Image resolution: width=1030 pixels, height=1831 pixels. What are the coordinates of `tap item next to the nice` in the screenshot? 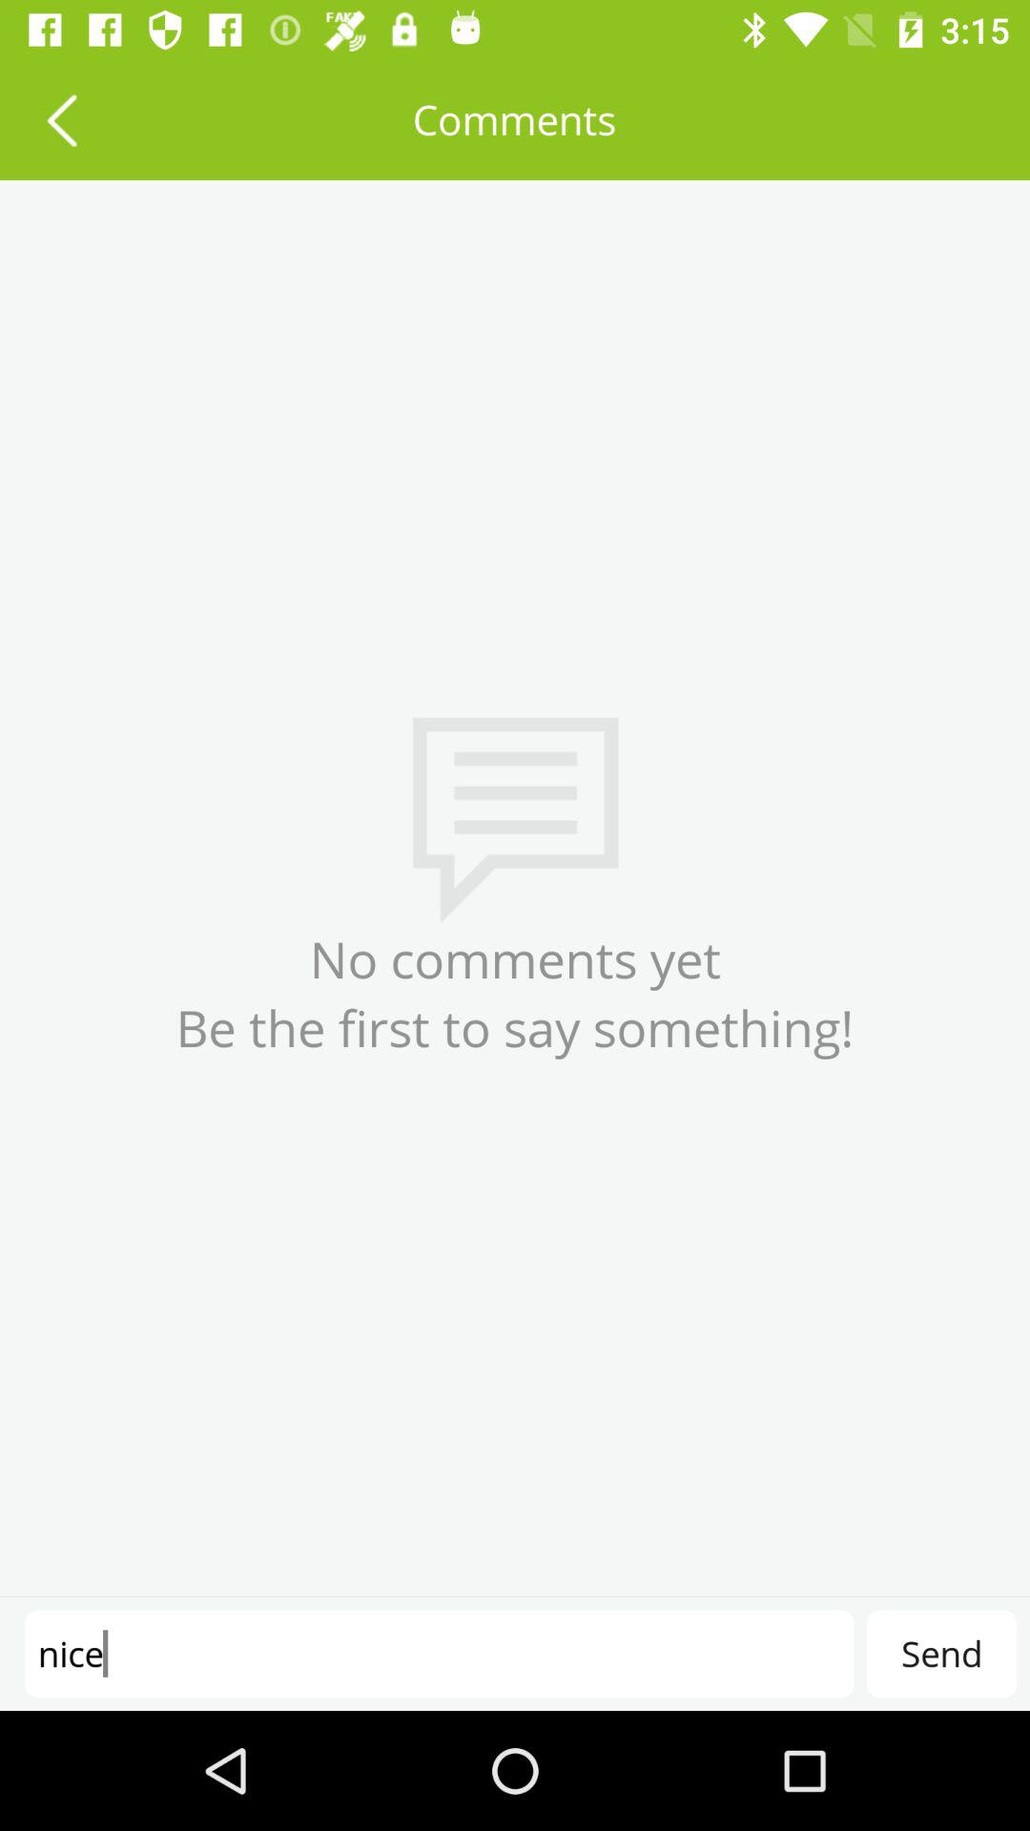 It's located at (941, 1654).